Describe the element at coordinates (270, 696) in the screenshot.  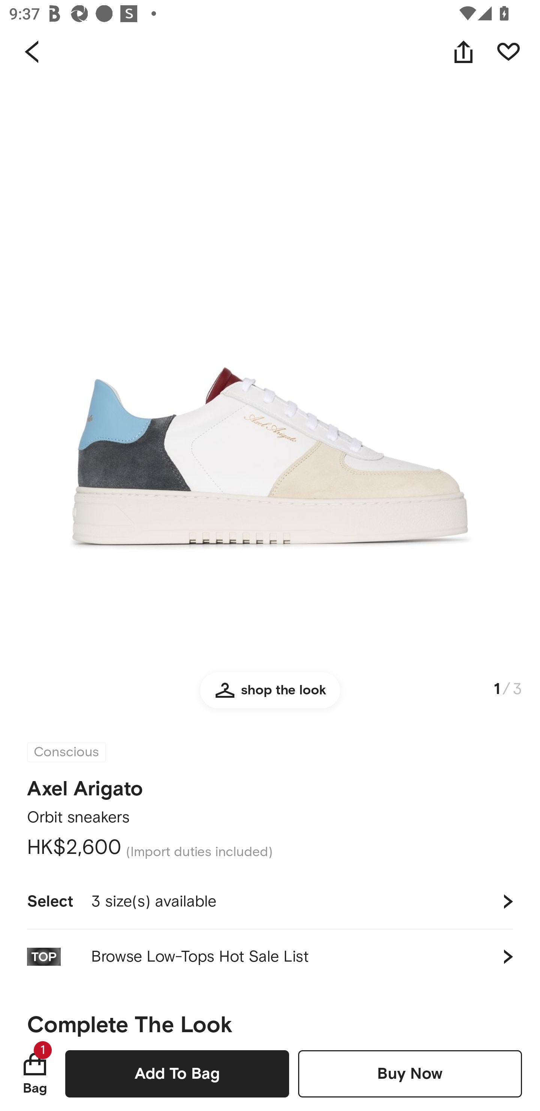
I see `shop the look` at that location.